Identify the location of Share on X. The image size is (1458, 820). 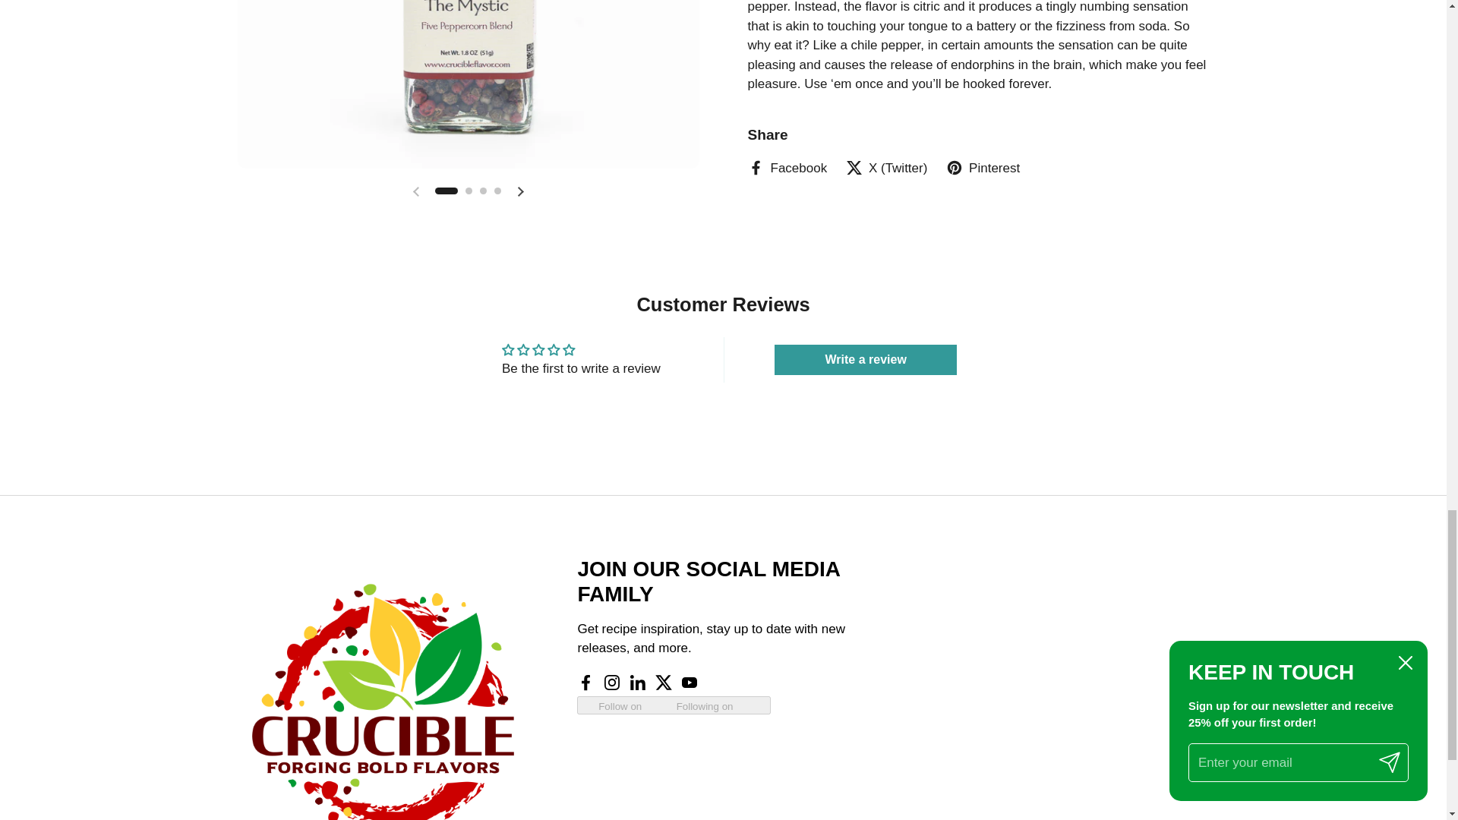
(886, 169).